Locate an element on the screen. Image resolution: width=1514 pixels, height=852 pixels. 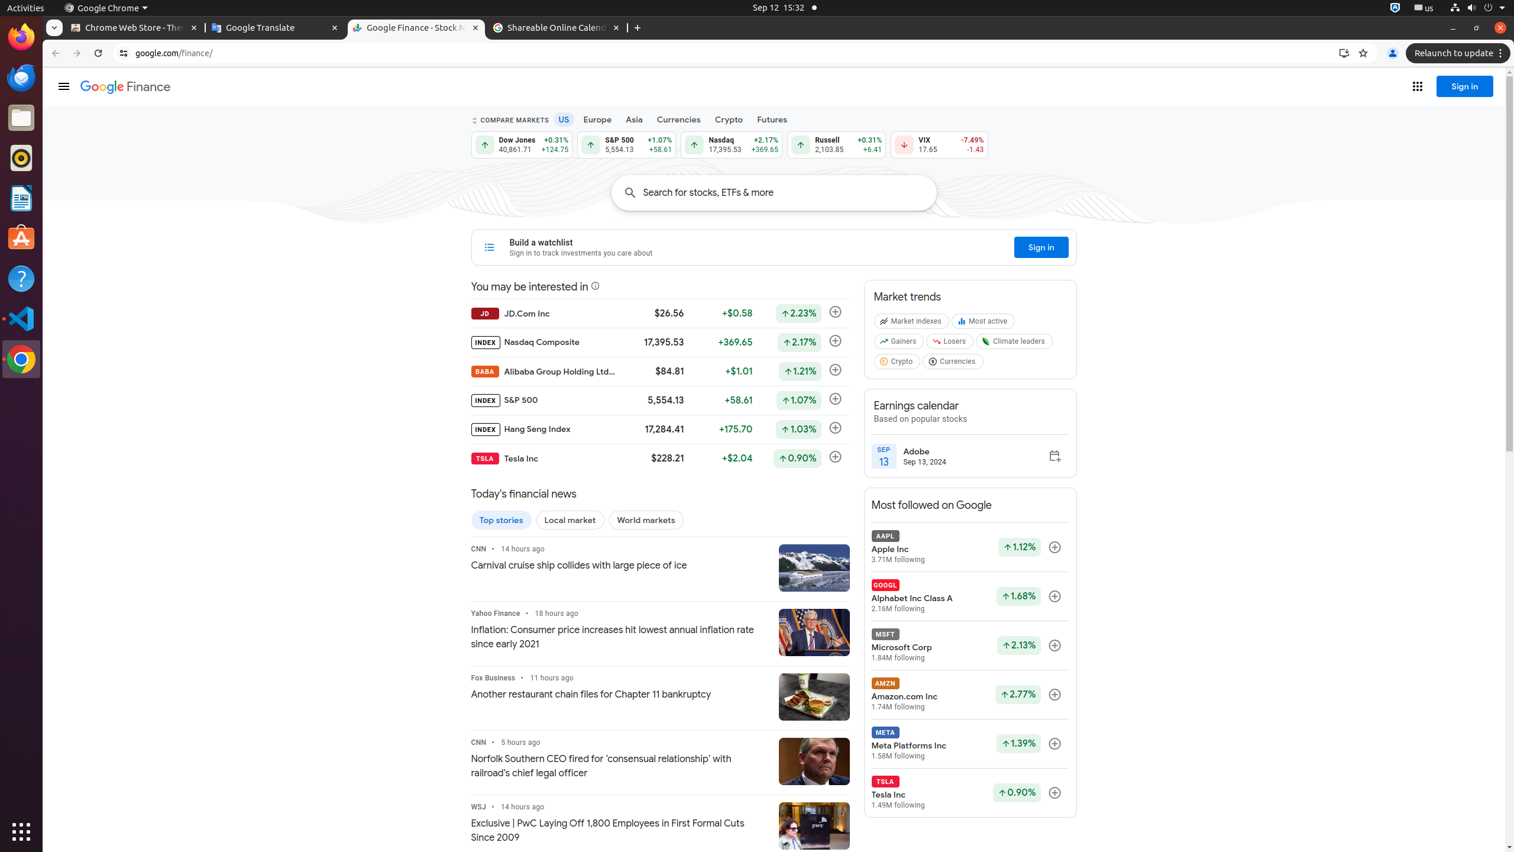
CNN •  5 hours ago Norfolk Southern CEO fired for ‘consensual relationship’ with railroad’s chief legal officer is located at coordinates (620, 759).